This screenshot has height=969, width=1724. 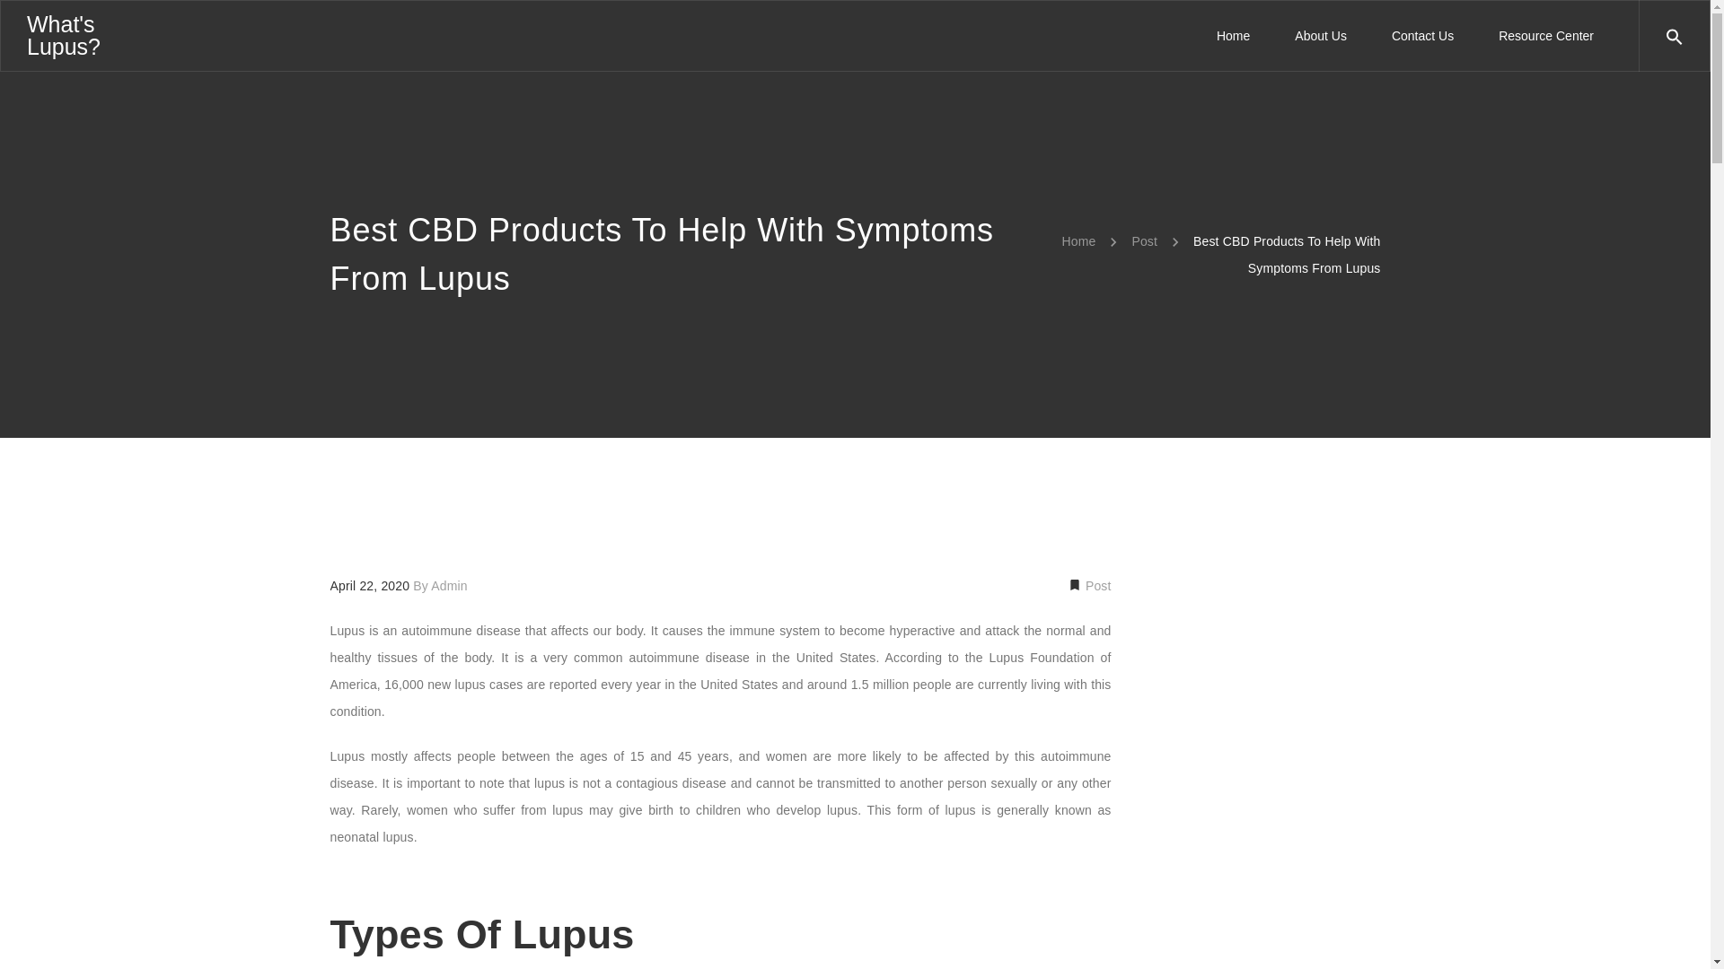 What do you see at coordinates (1233, 36) in the screenshot?
I see `Home` at bounding box center [1233, 36].